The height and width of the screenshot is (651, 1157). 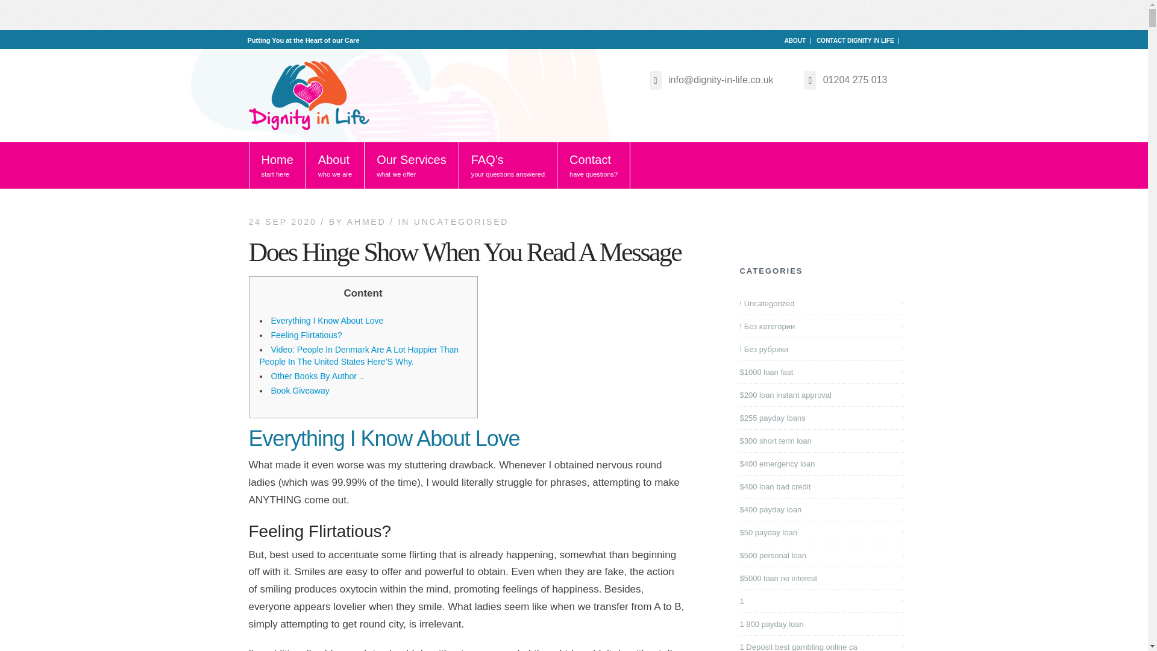 What do you see at coordinates (462, 221) in the screenshot?
I see `UNCATEGORISED` at bounding box center [462, 221].